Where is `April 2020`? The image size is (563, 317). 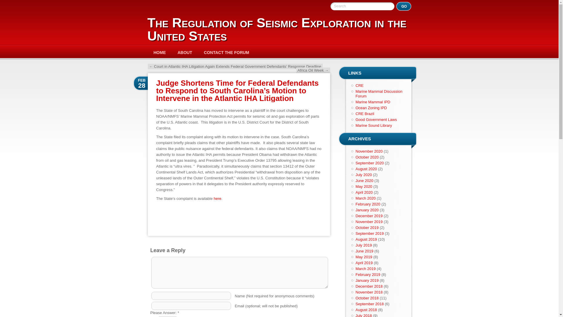 April 2020 is located at coordinates (364, 193).